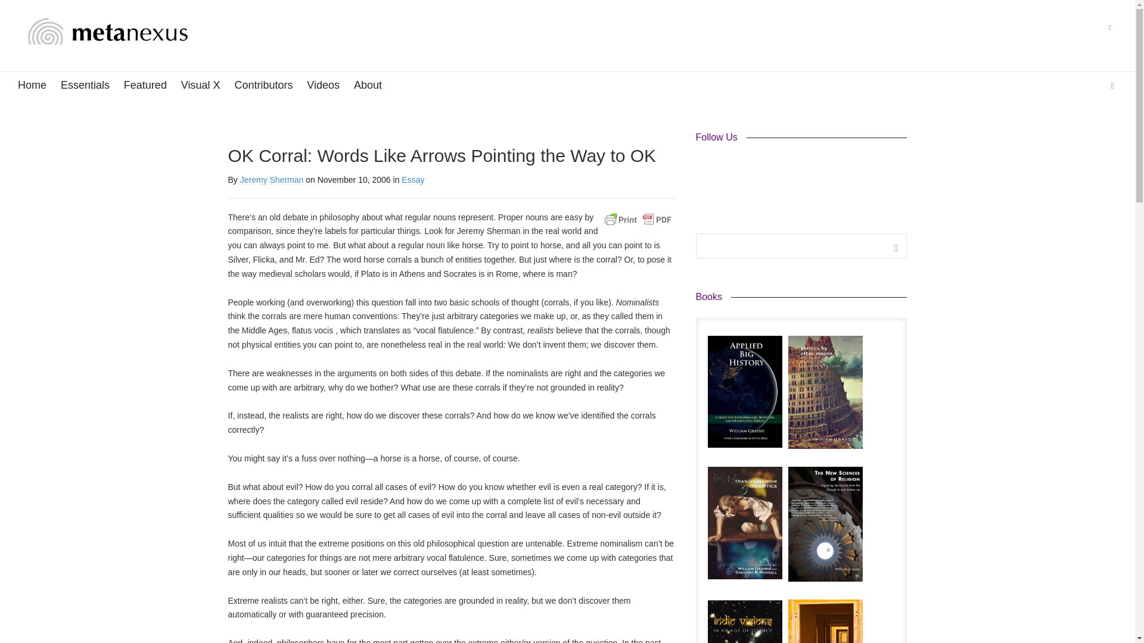 Image resolution: width=1144 pixels, height=643 pixels. What do you see at coordinates (85, 86) in the screenshot?
I see `Essentials` at bounding box center [85, 86].